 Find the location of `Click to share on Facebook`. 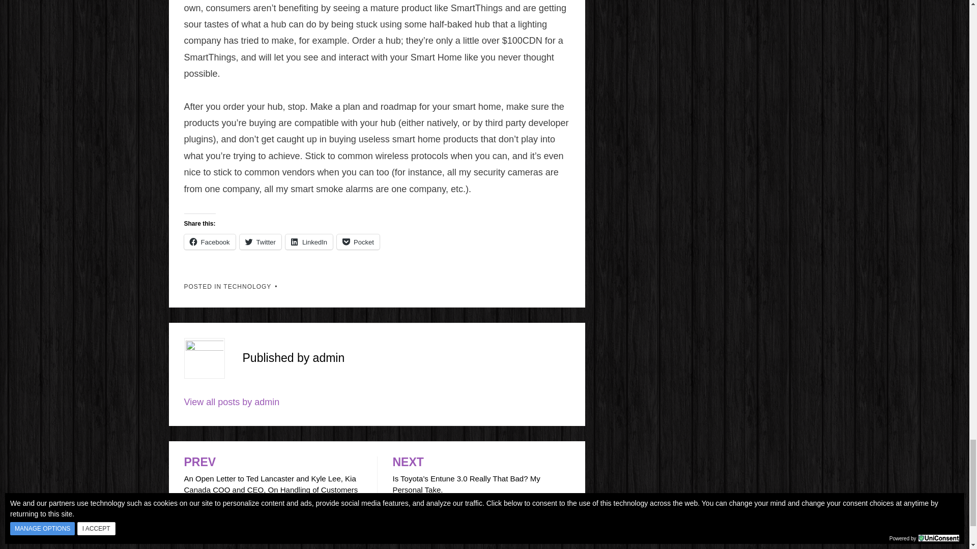

Click to share on Facebook is located at coordinates (210, 242).